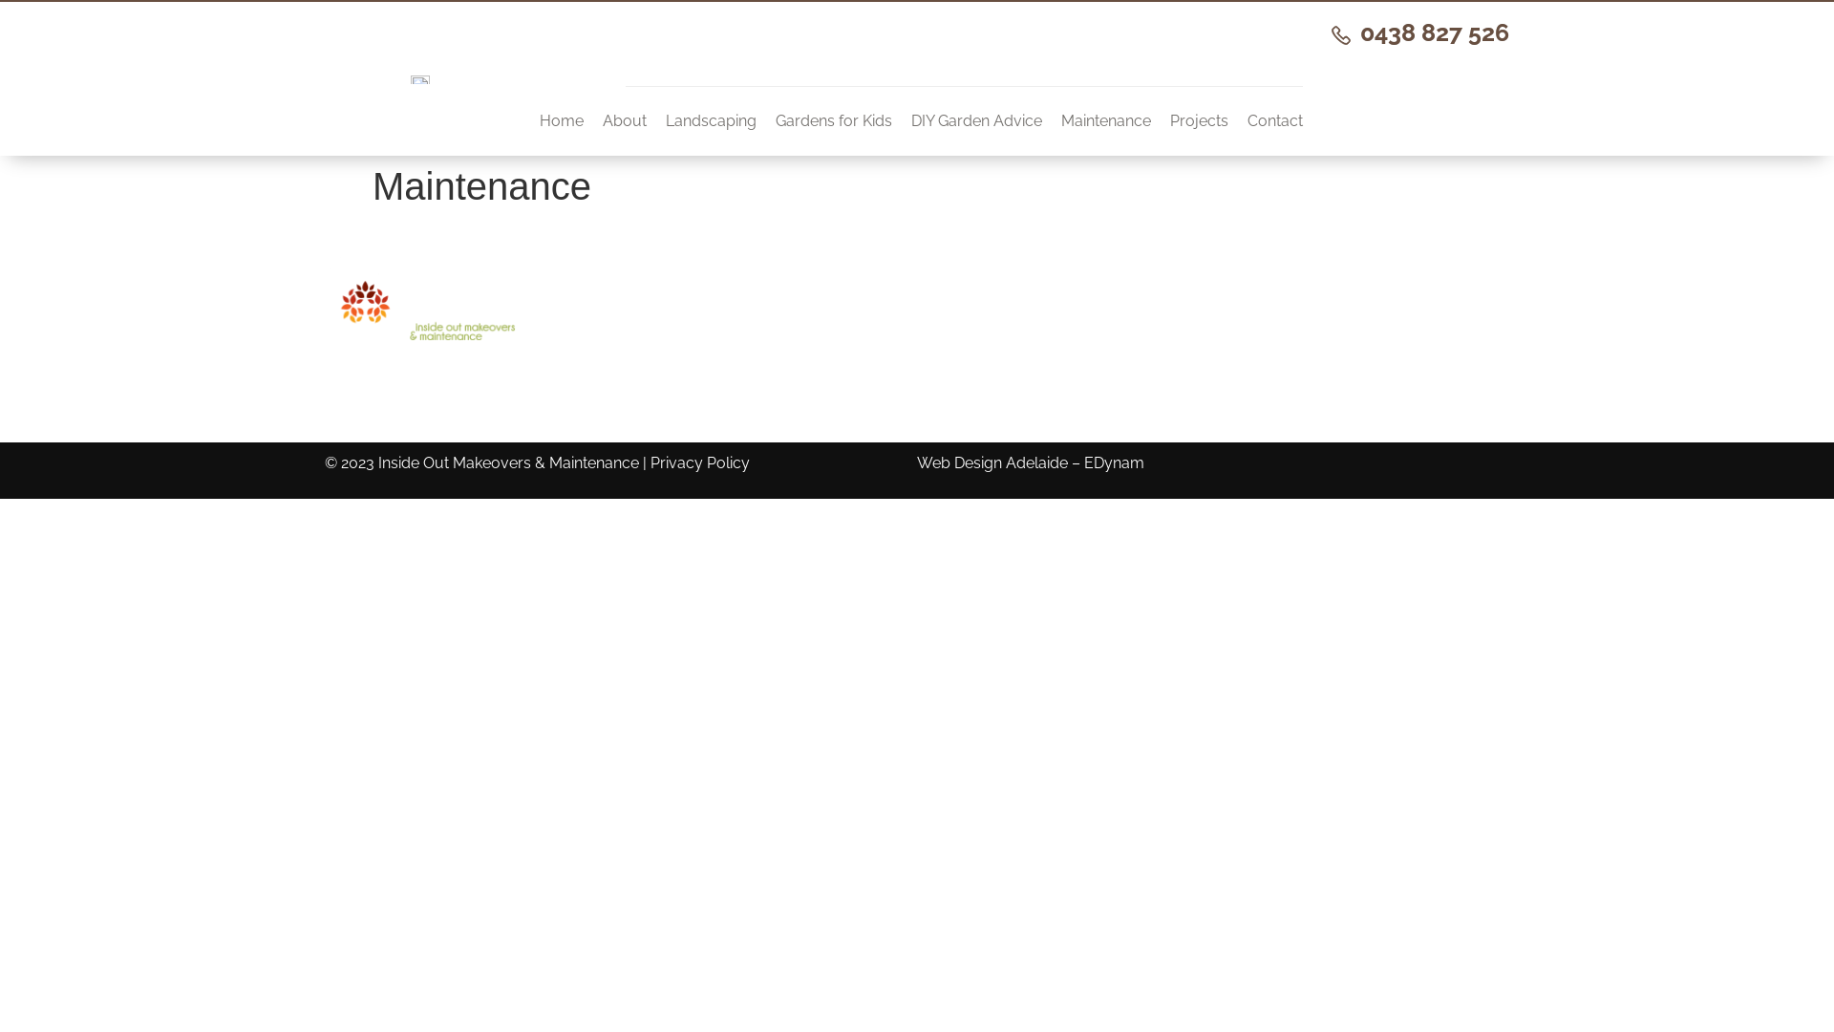 The height and width of the screenshot is (1032, 1834). I want to click on Landscaping, so click(711, 120).